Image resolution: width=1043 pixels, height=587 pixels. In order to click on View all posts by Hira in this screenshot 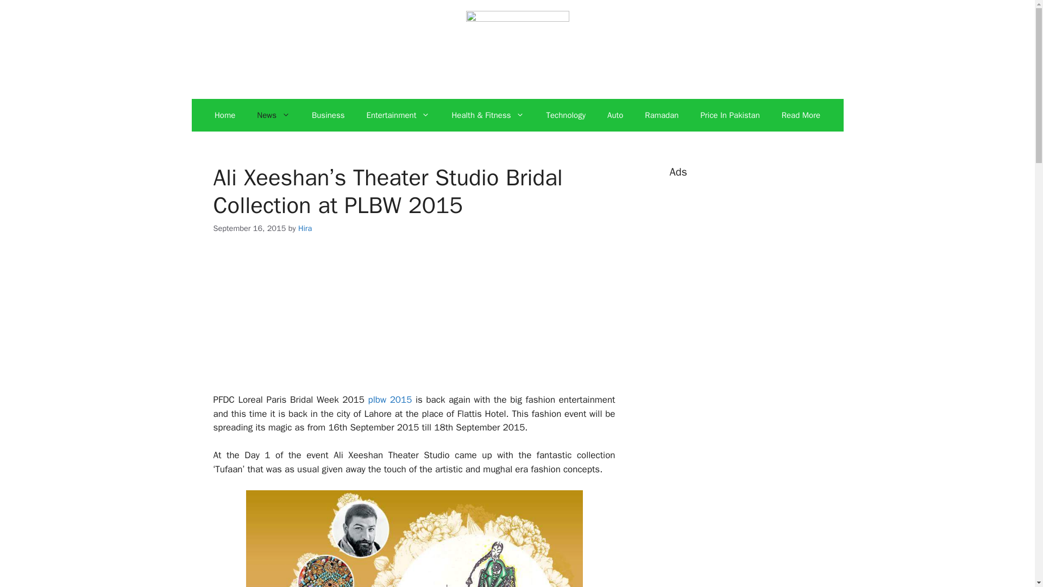, I will do `click(305, 228)`.